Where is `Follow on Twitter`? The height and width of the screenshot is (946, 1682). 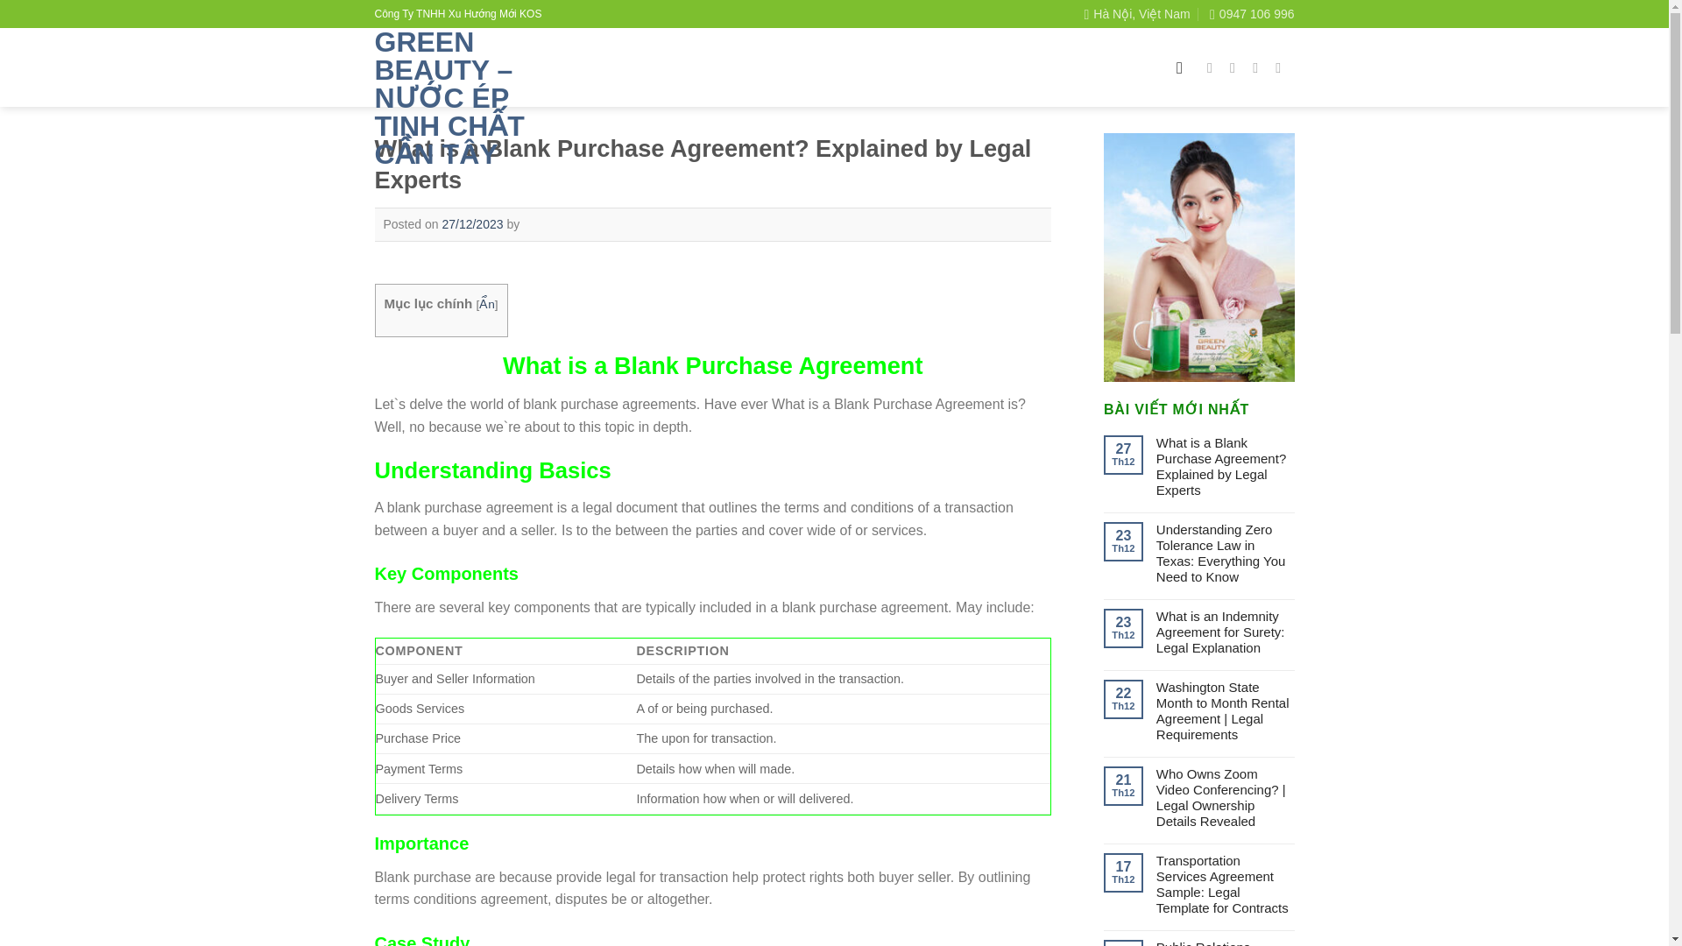 Follow on Twitter is located at coordinates (1260, 67).